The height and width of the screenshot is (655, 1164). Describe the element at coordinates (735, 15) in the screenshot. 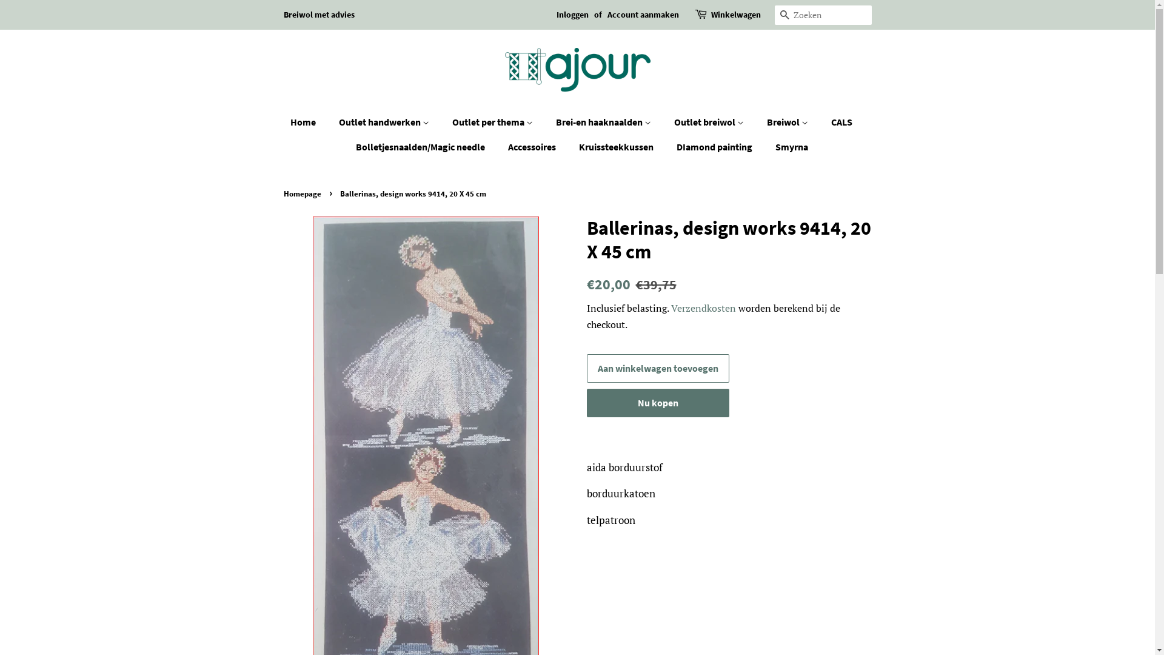

I see `Winkelwagen` at that location.